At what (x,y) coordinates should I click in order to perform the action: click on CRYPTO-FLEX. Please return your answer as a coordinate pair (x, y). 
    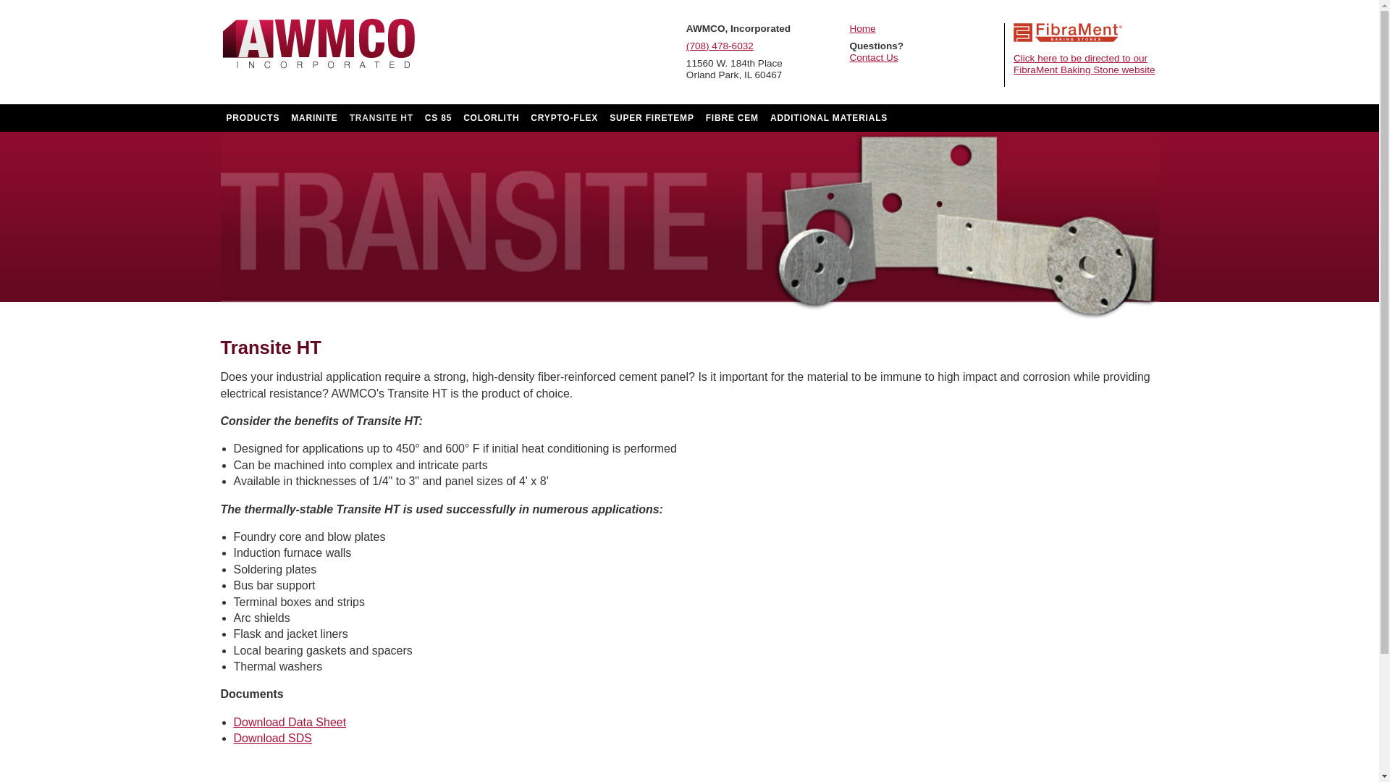
    Looking at the image, I should click on (564, 117).